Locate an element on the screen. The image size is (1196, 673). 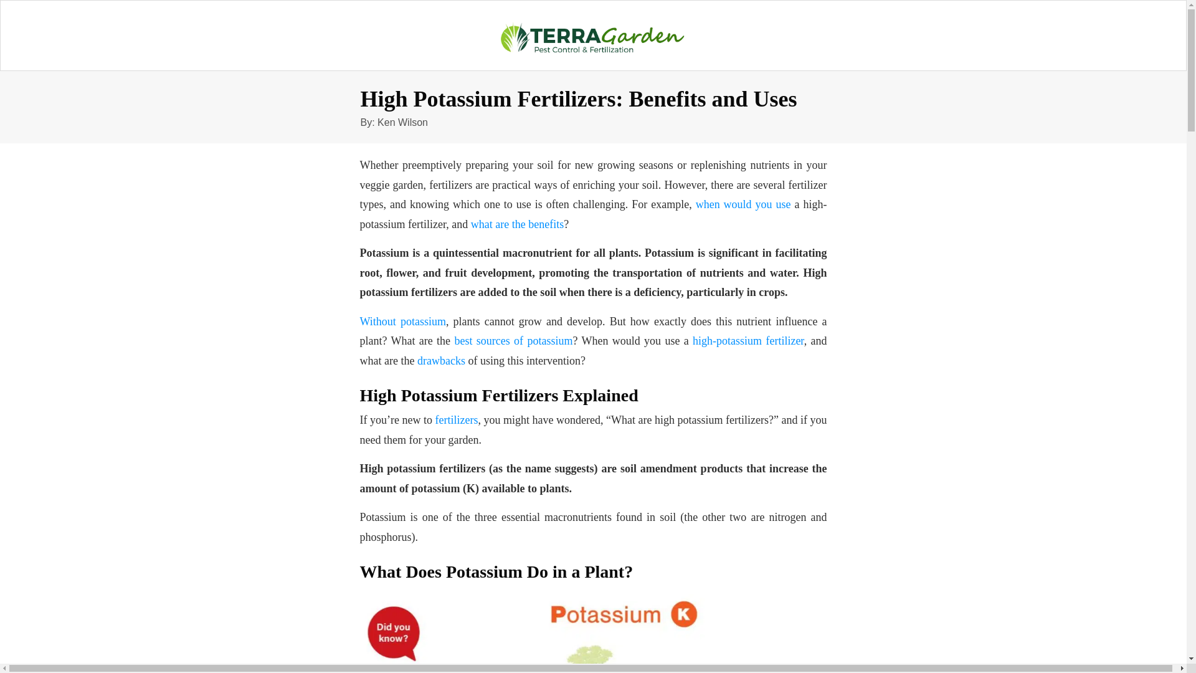
best sources of potassium is located at coordinates (513, 340).